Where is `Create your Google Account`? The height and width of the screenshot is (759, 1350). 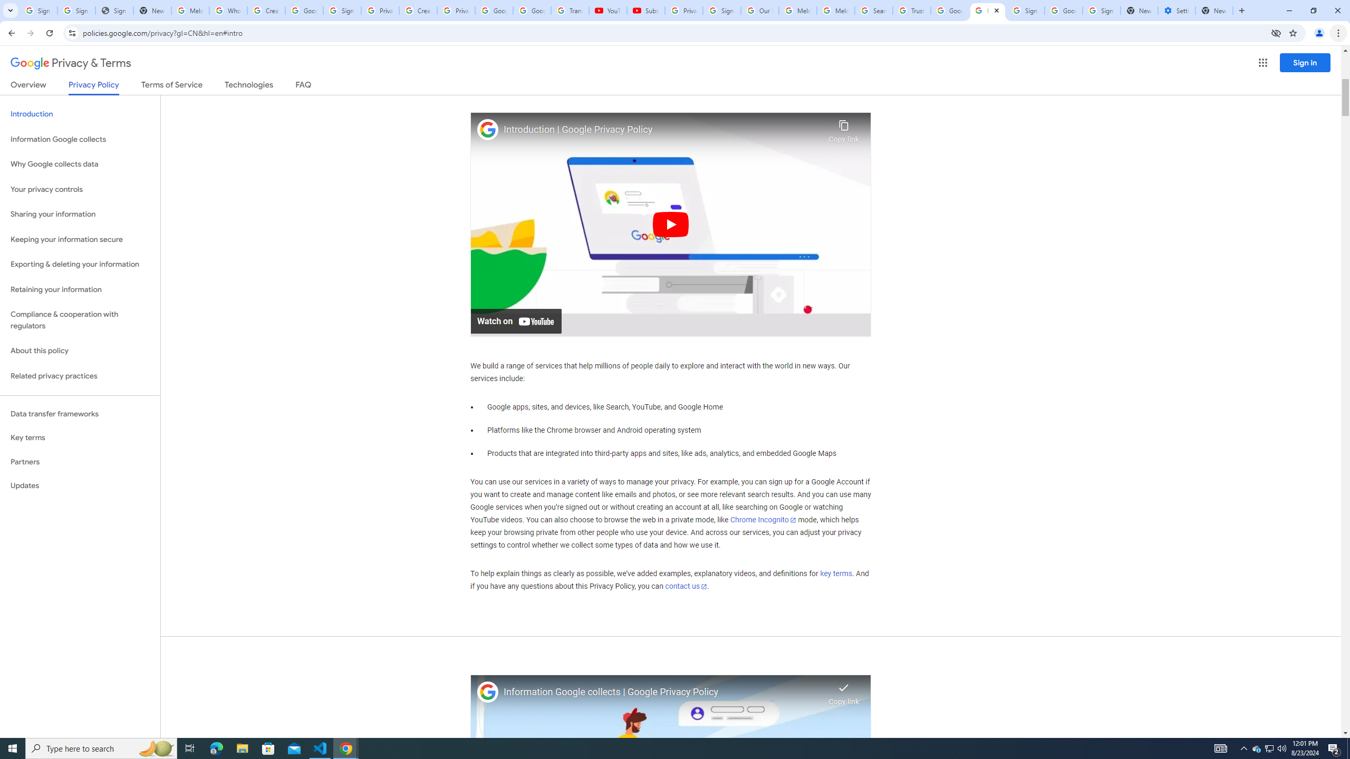
Create your Google Account is located at coordinates (418, 11).